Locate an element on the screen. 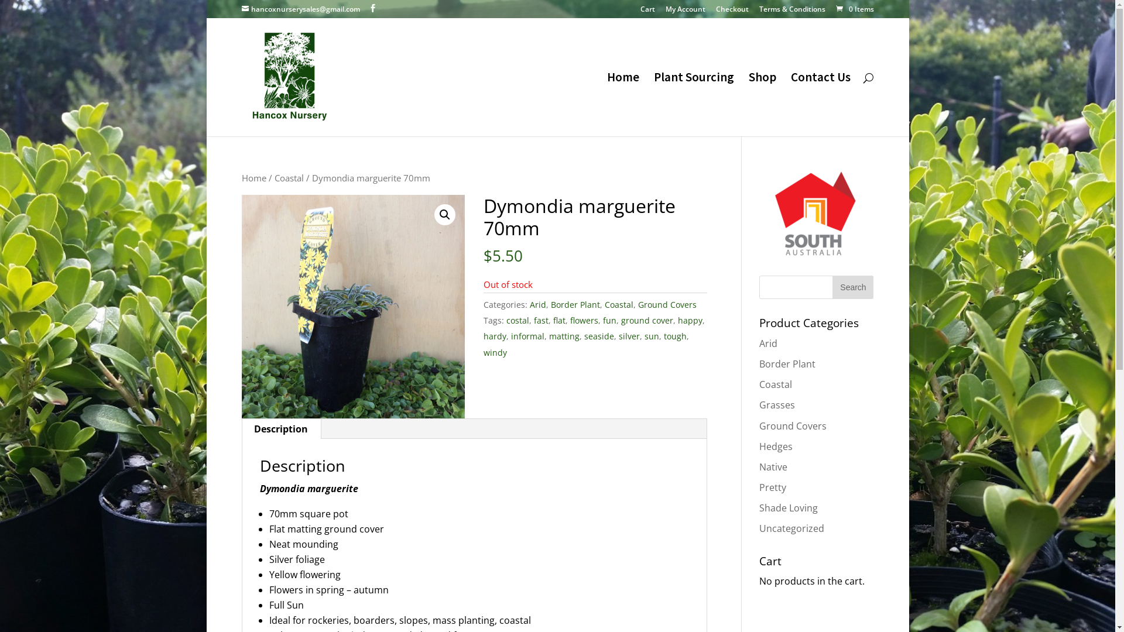 The width and height of the screenshot is (1124, 632). sun is located at coordinates (652, 336).